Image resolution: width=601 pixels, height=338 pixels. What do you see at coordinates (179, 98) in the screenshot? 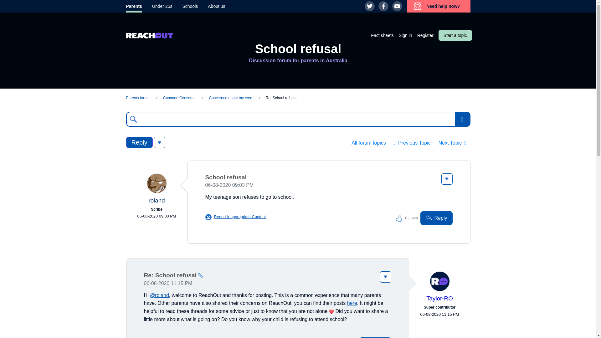
I see `Common Concerns` at bounding box center [179, 98].